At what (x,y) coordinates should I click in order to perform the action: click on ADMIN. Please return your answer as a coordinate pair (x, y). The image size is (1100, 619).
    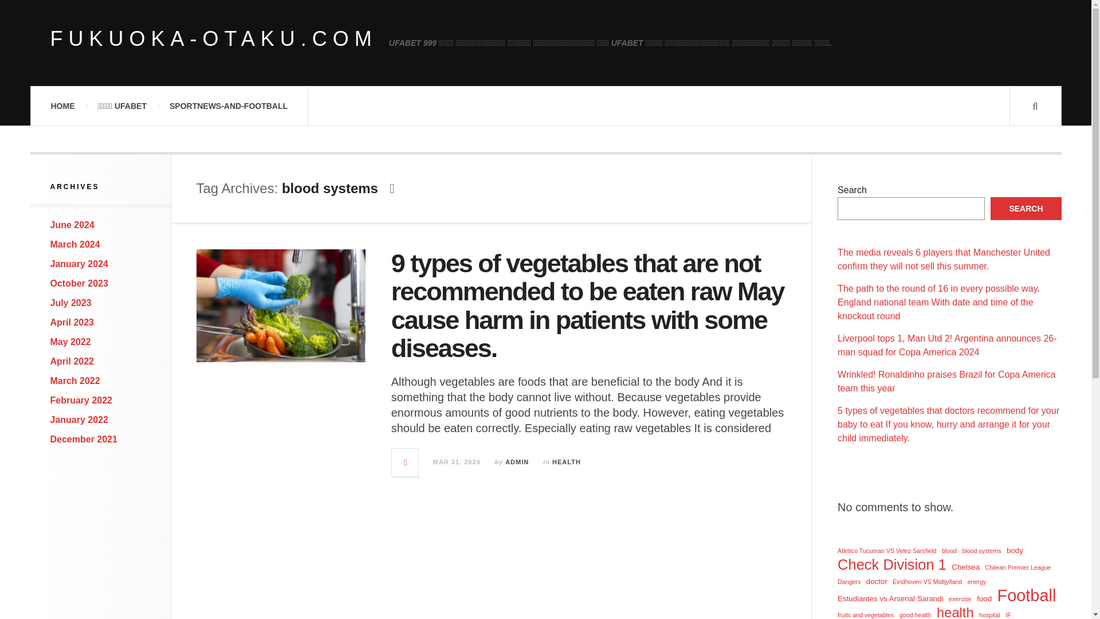
    Looking at the image, I should click on (517, 462).